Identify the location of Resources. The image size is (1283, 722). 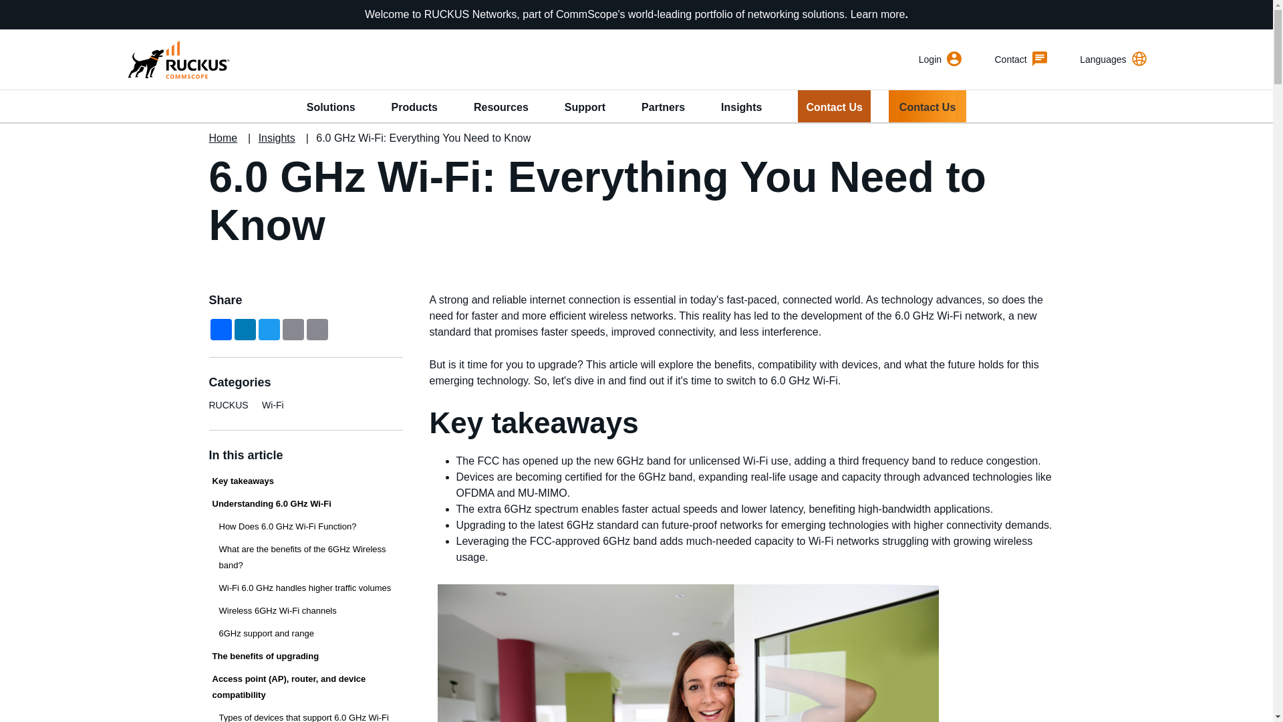
(501, 106).